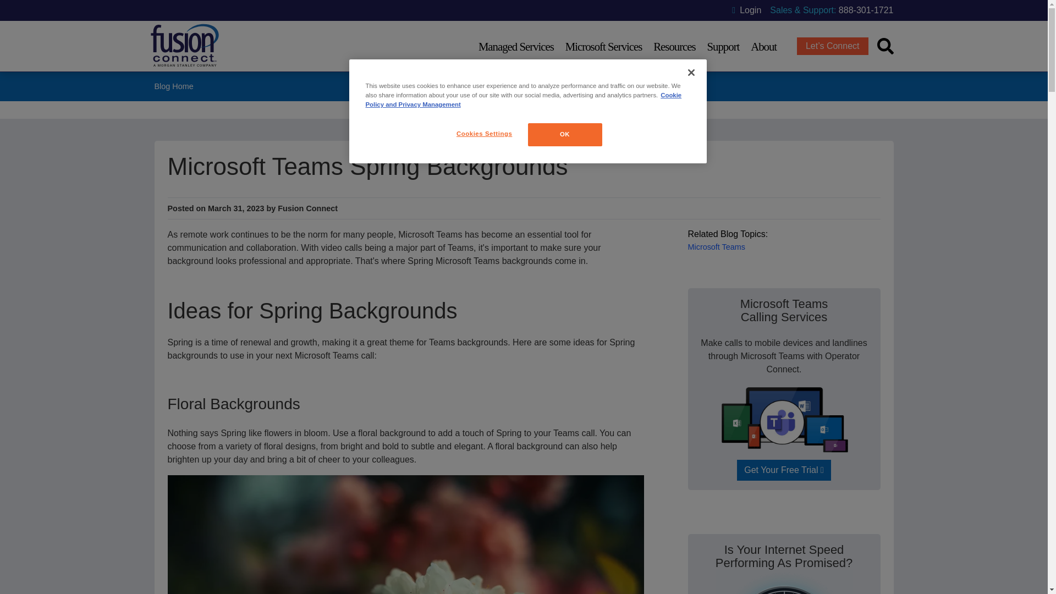 The height and width of the screenshot is (594, 1056). Describe the element at coordinates (174, 86) in the screenshot. I see `Fusion Connect Blog` at that location.